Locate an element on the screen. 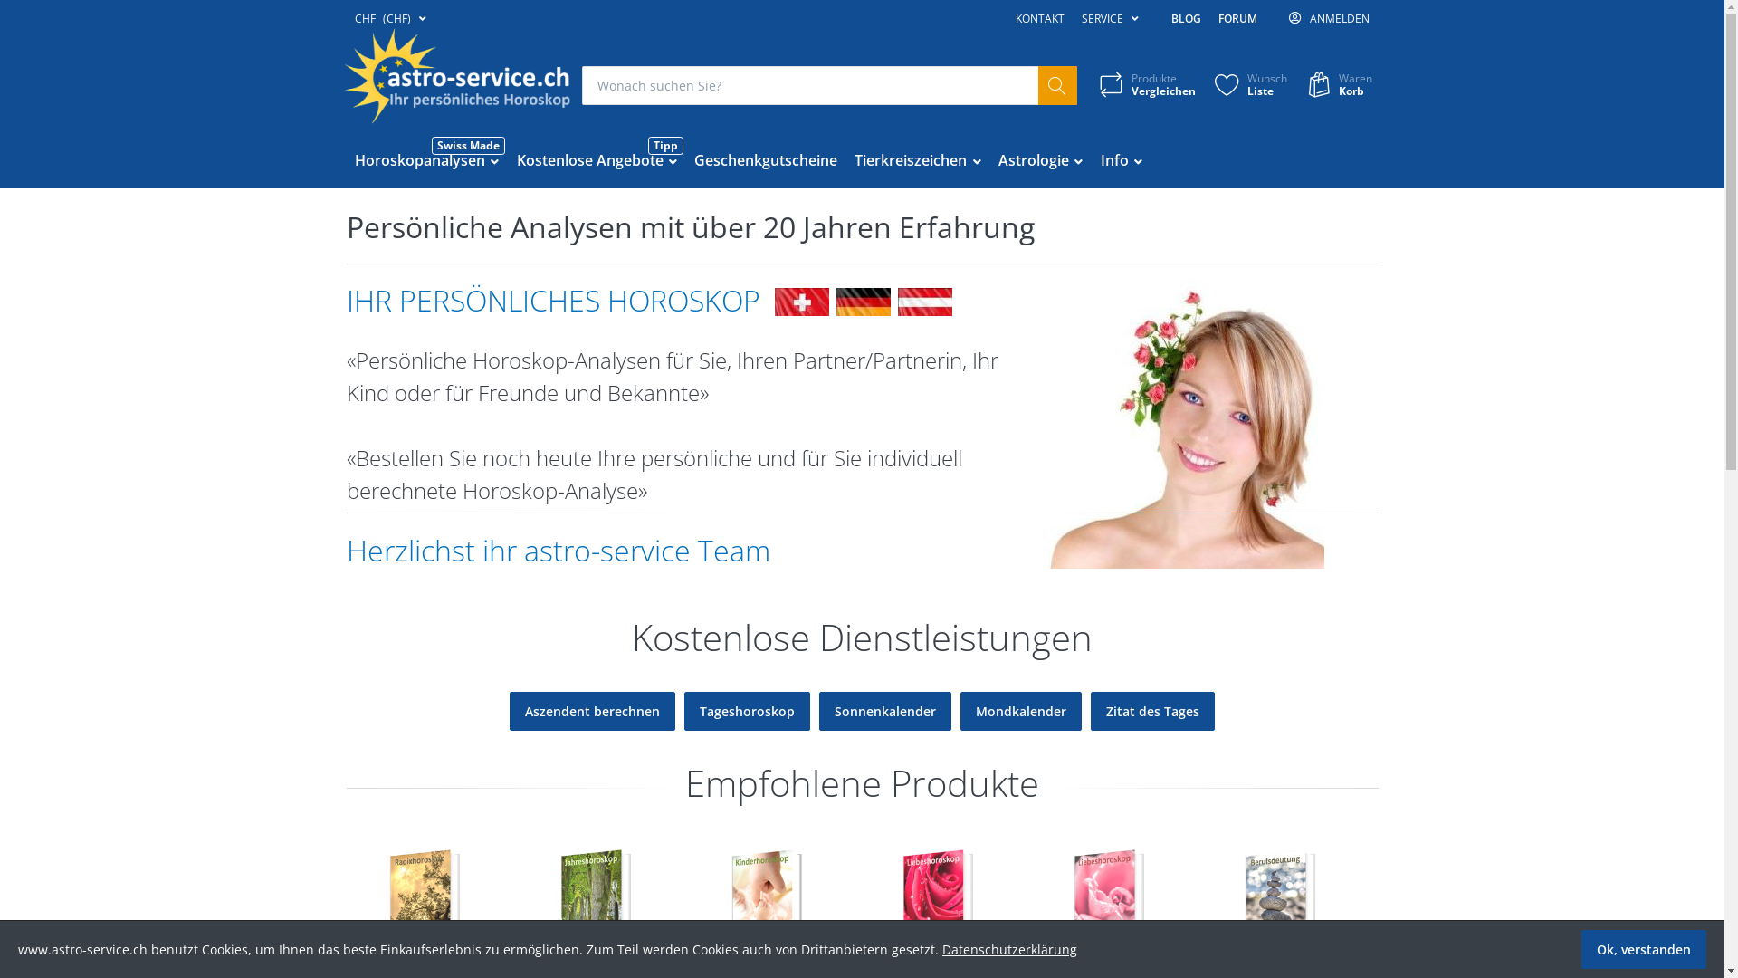 This screenshot has height=978, width=1738. Kostenlose Angebote is located at coordinates (597, 161).